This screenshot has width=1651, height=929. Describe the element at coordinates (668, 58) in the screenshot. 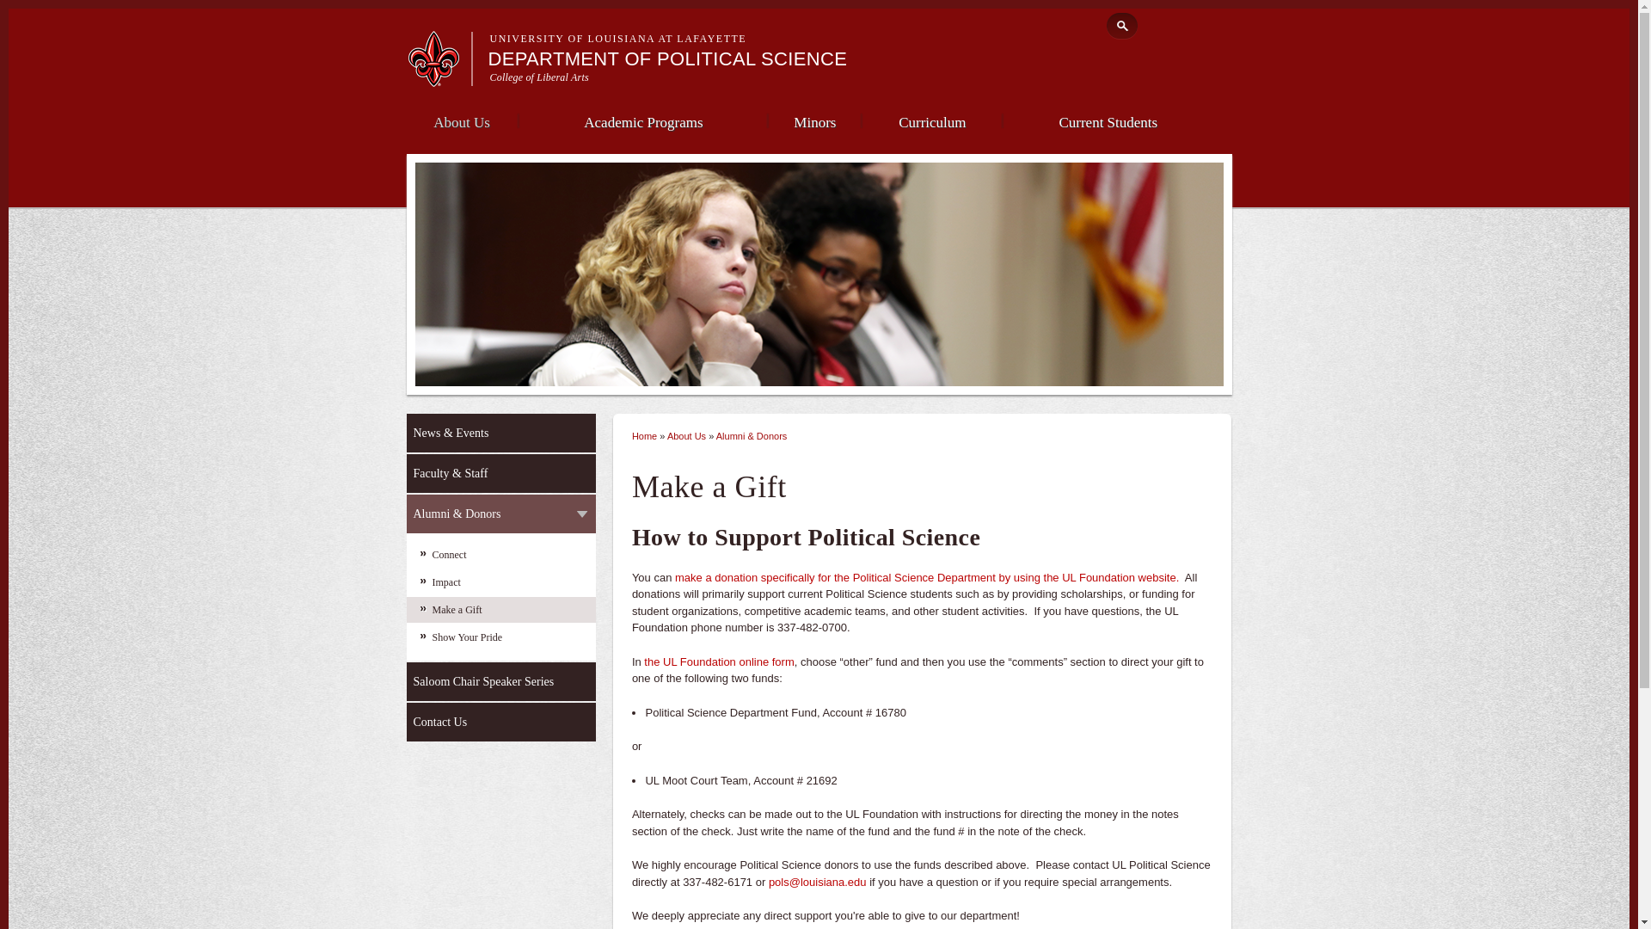

I see `Home` at that location.